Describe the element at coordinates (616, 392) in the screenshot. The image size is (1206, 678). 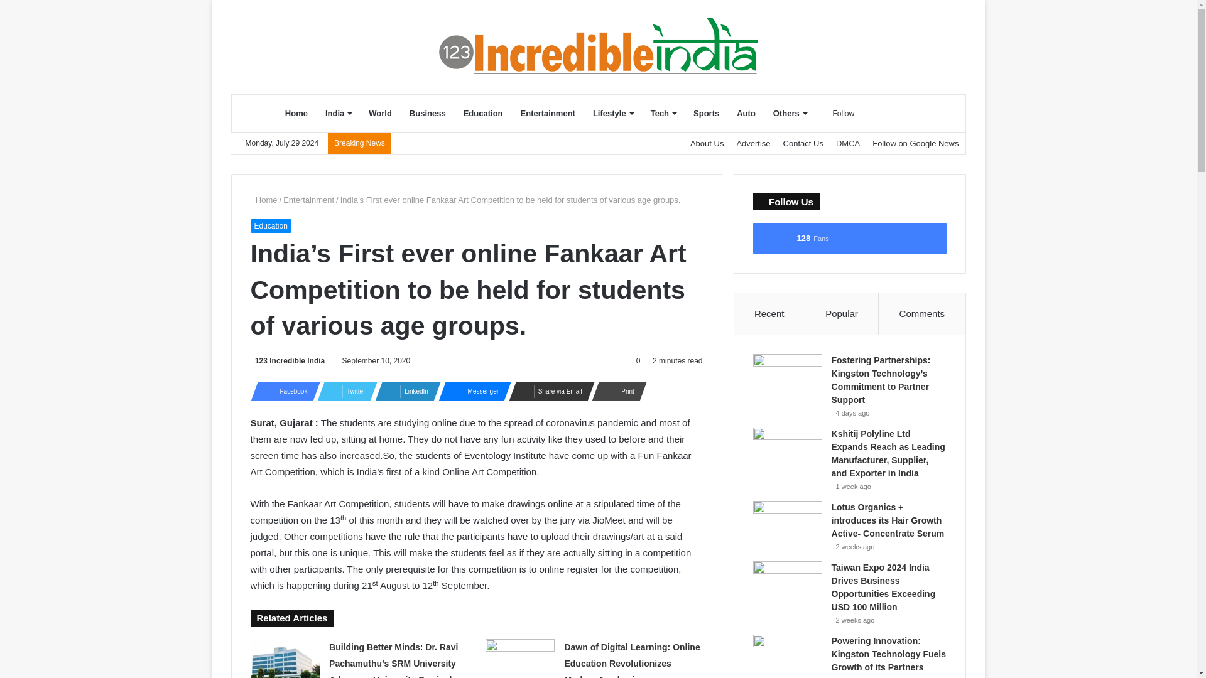
I see `Print` at that location.